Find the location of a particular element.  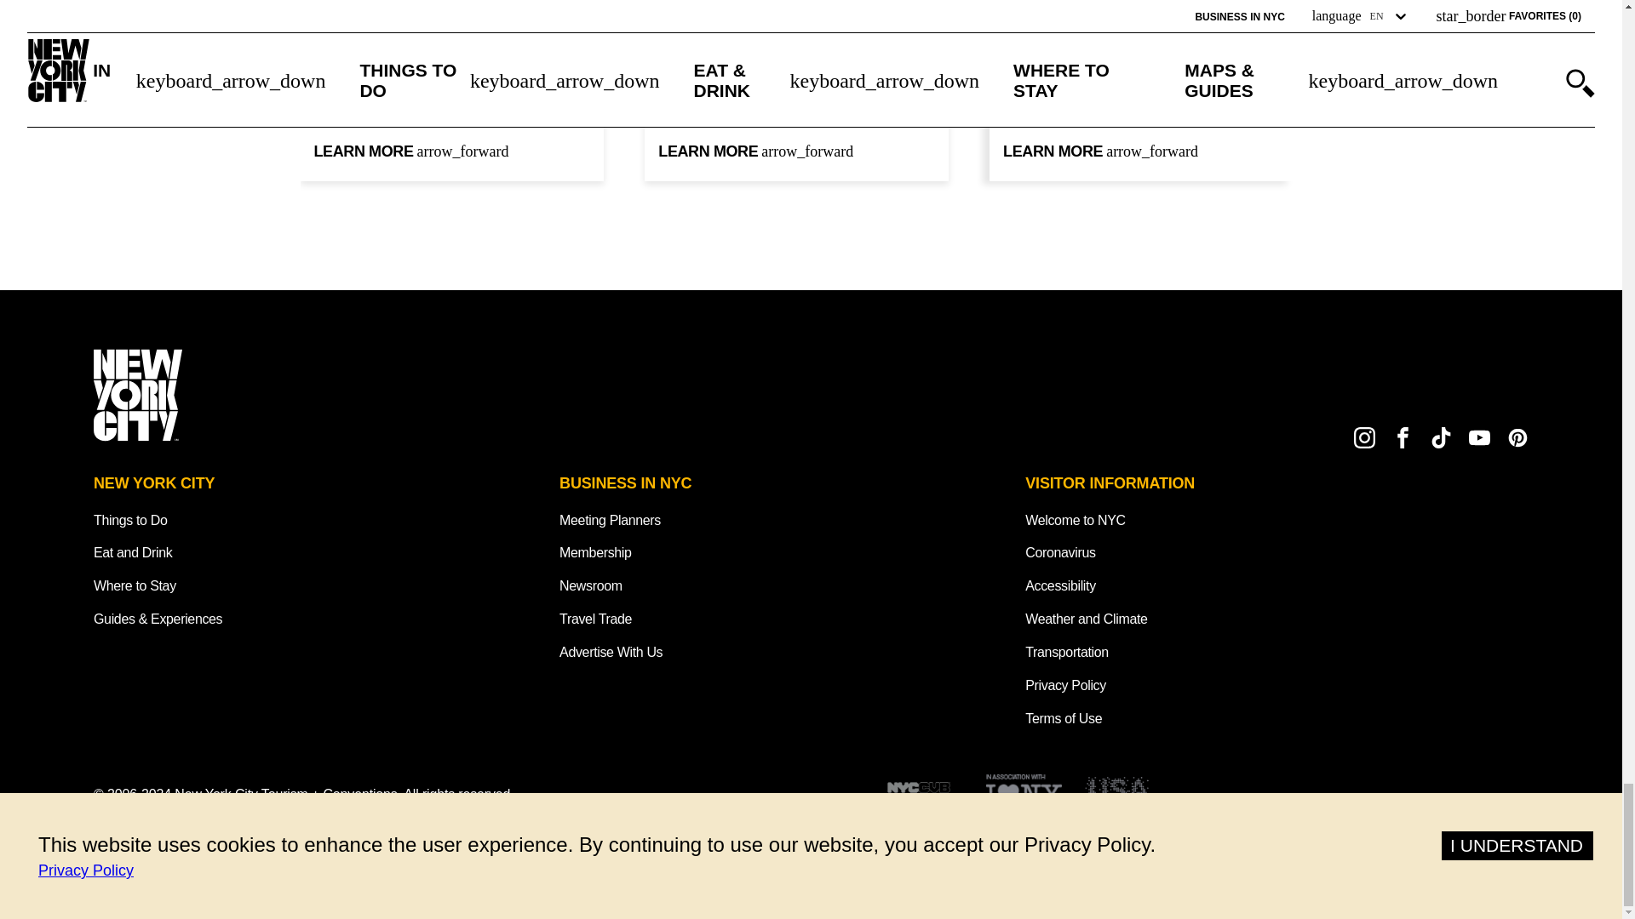

New York City Tourism and Conventions Facebook is located at coordinates (1403, 437).